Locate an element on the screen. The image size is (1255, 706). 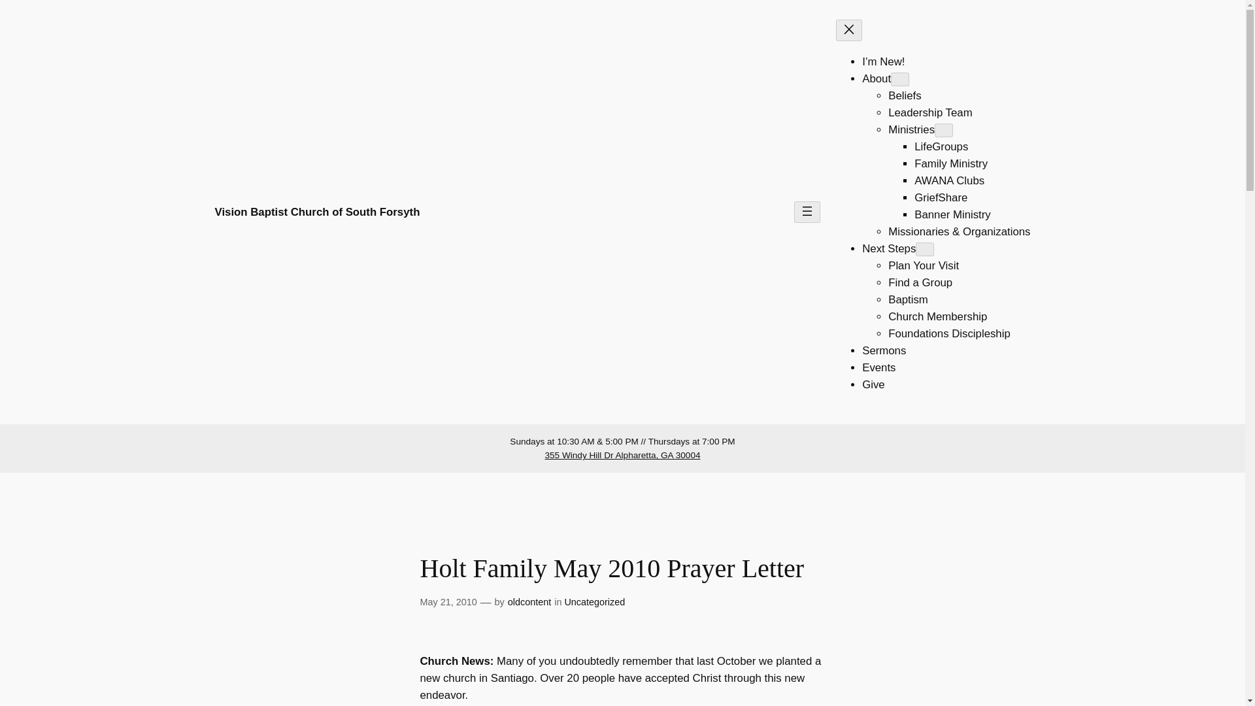
AWANA Clubs is located at coordinates (949, 180).